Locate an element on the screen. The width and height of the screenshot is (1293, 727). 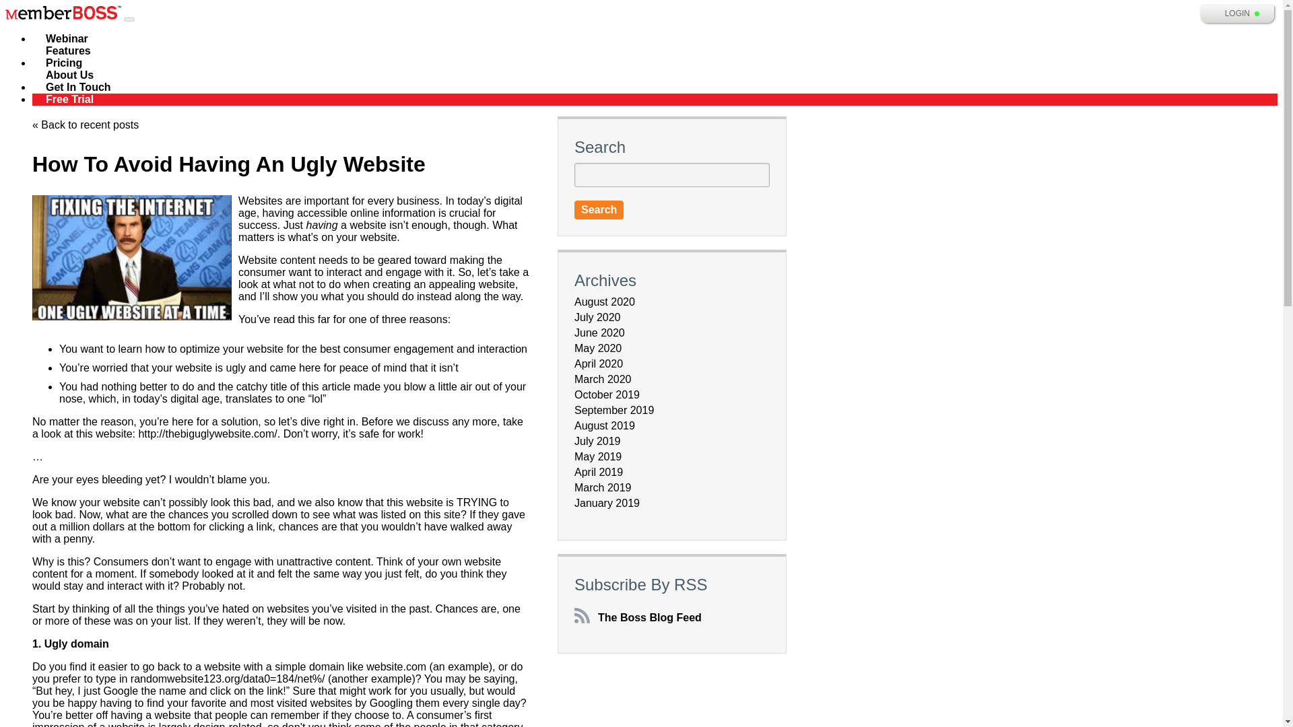
March 2020 is located at coordinates (603, 380).